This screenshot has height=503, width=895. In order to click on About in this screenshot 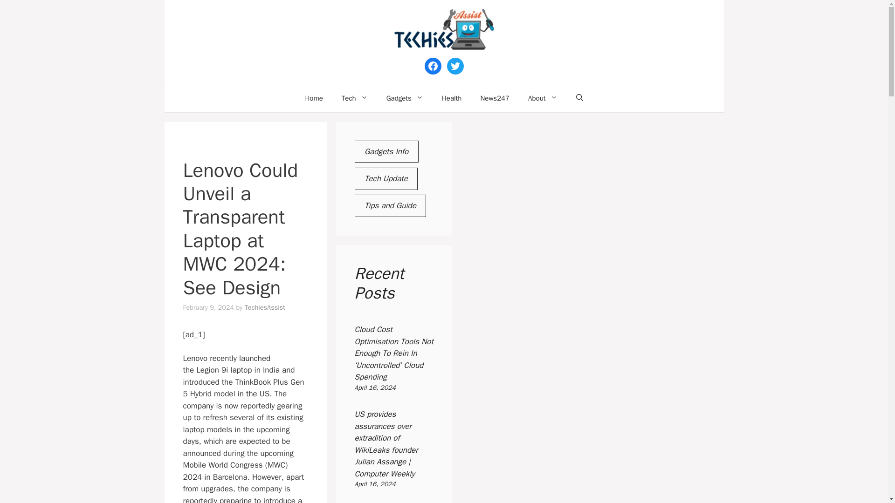, I will do `click(543, 98)`.